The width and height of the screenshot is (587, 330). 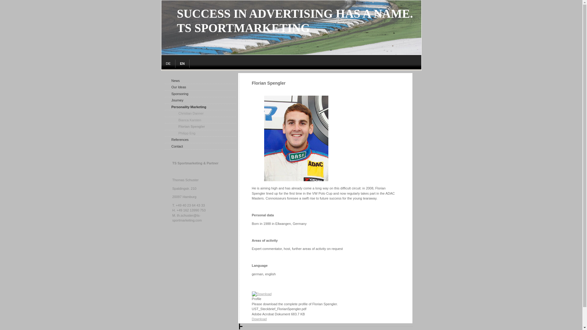 What do you see at coordinates (200, 87) in the screenshot?
I see `Our Ideas` at bounding box center [200, 87].